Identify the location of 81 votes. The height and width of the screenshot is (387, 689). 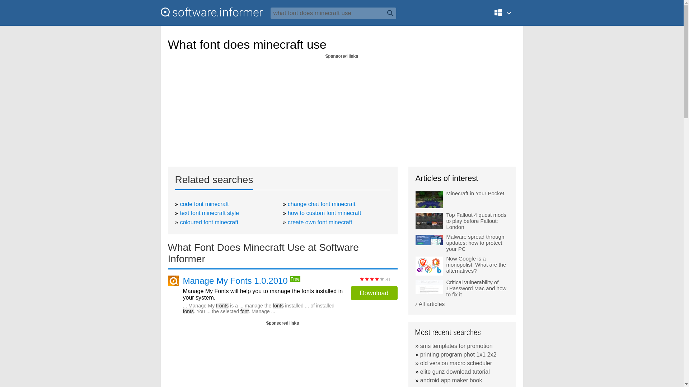
(372, 279).